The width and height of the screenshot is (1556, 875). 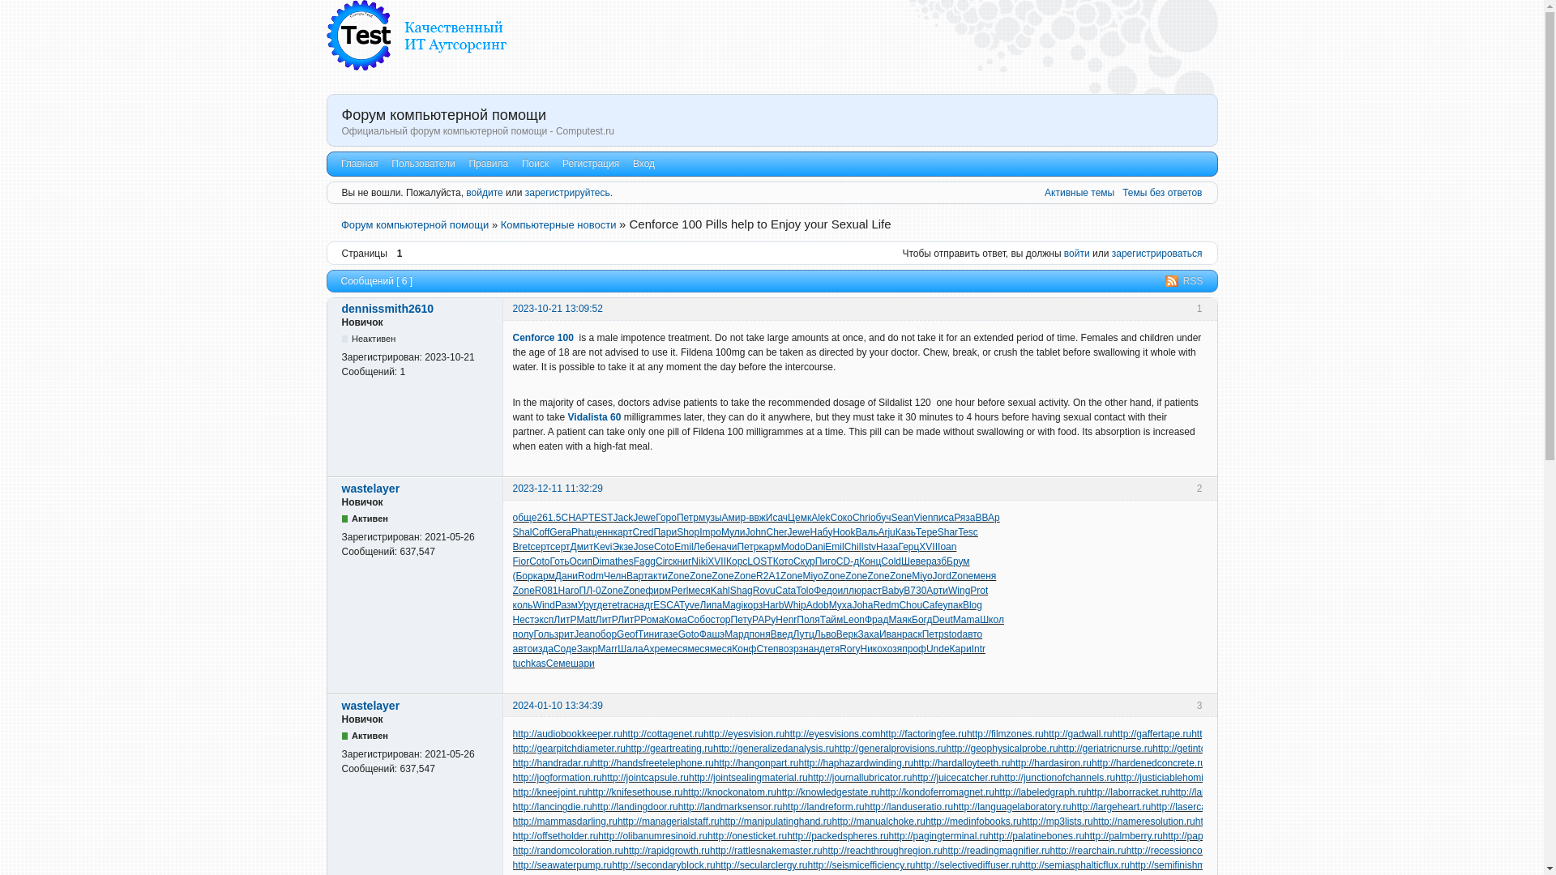 What do you see at coordinates (574, 517) in the screenshot?
I see `CHAP` at bounding box center [574, 517].